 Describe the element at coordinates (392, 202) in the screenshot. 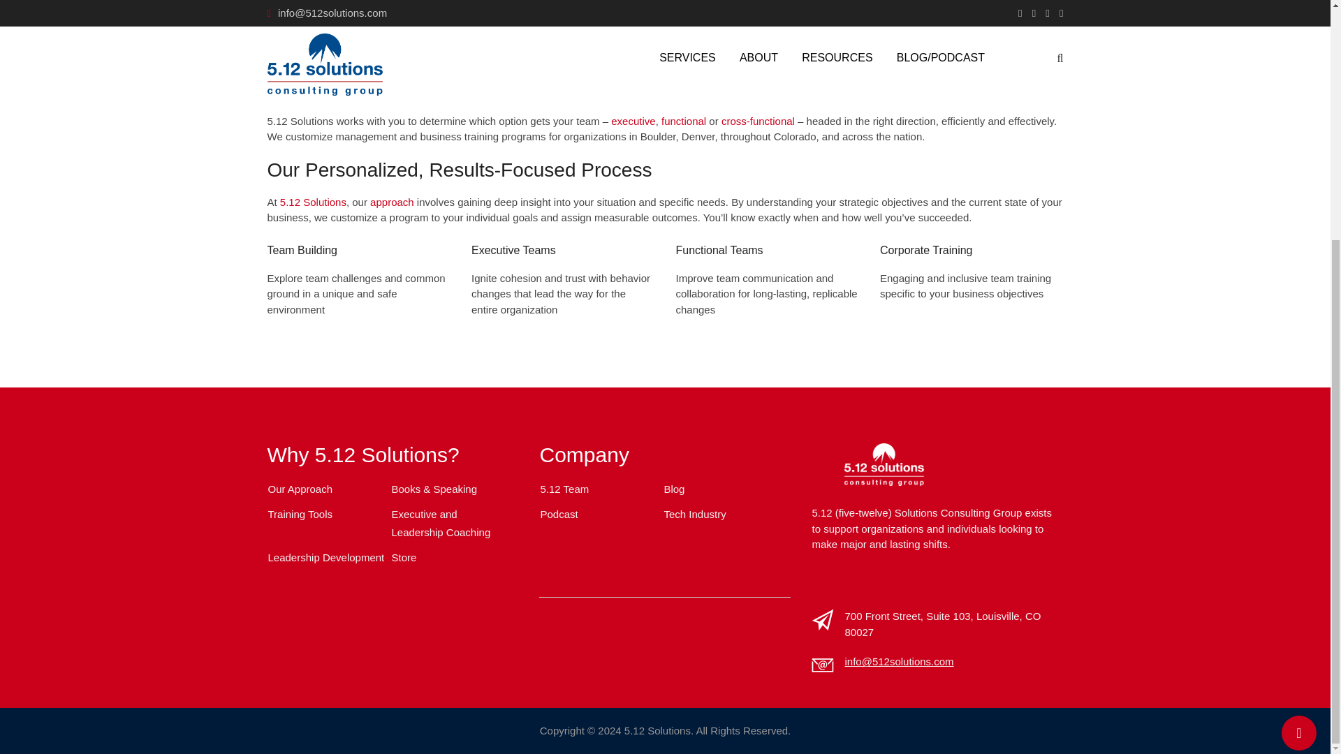

I see `approach` at that location.